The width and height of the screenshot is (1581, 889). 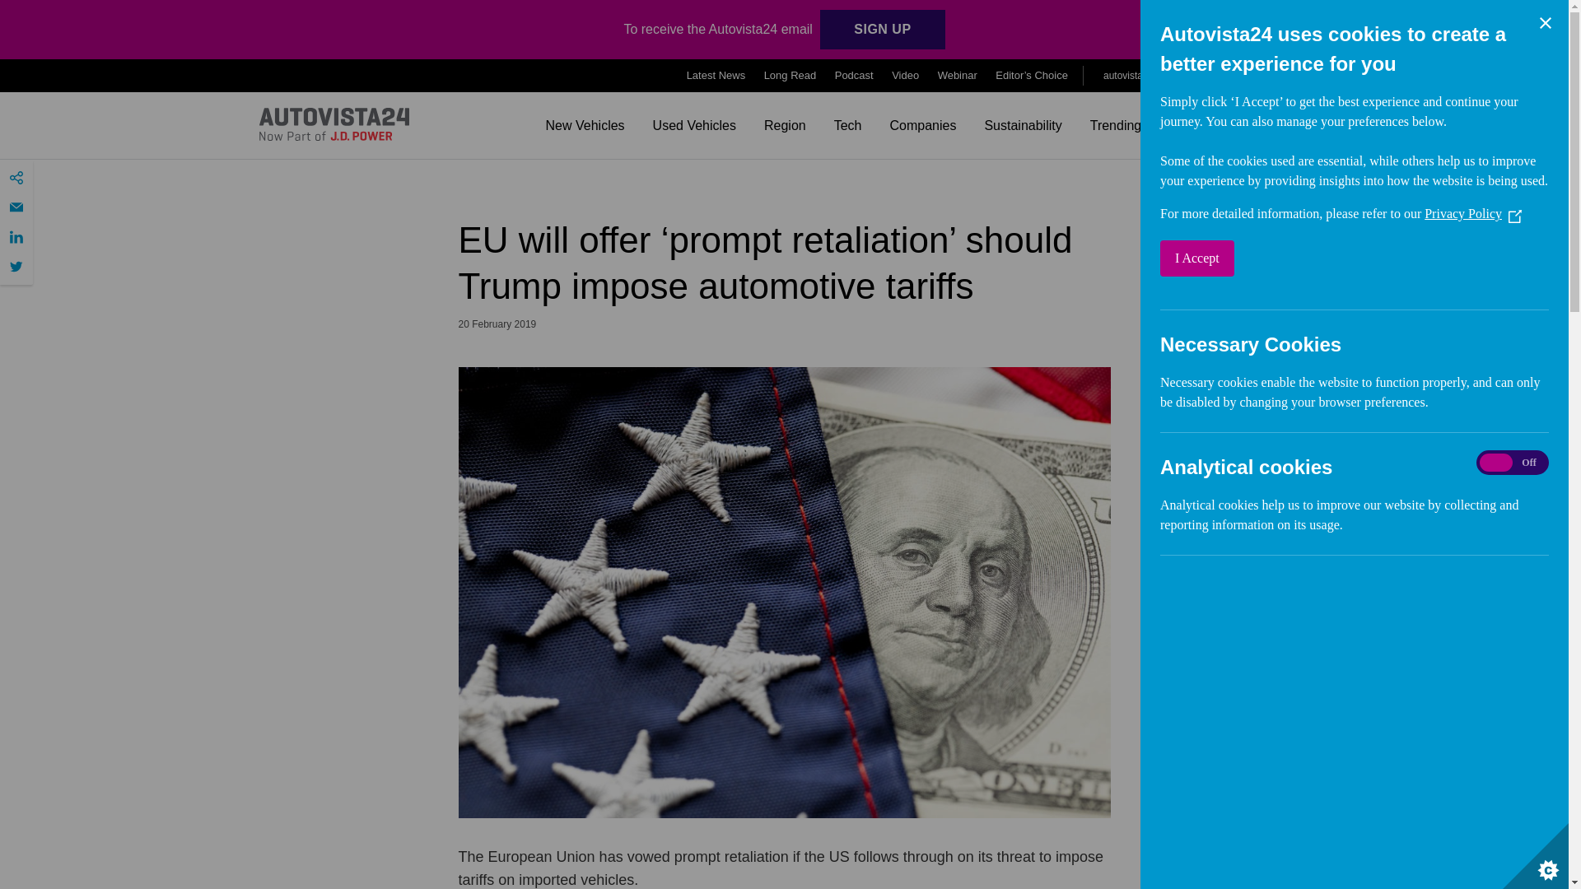 I want to click on Webinar, so click(x=957, y=76).